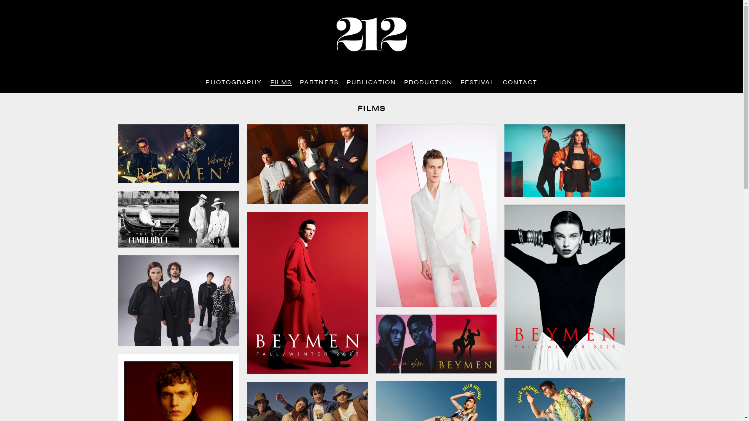 Image resolution: width=749 pixels, height=421 pixels. I want to click on CONTACT, so click(520, 83).